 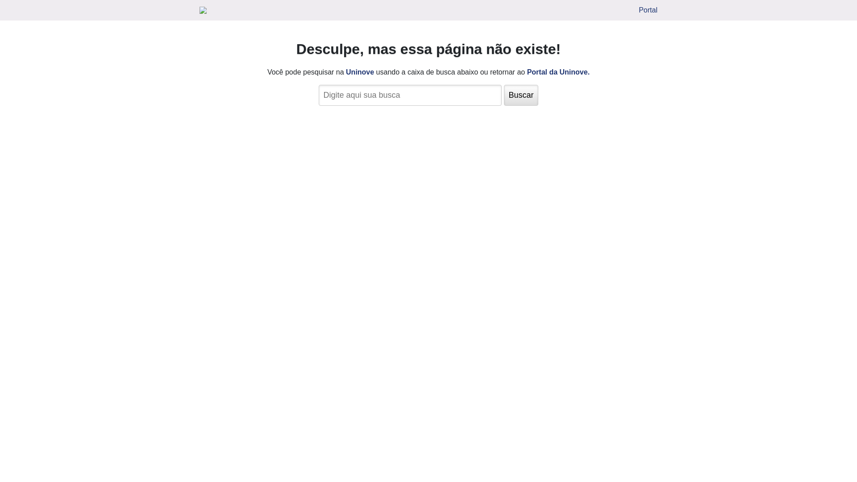 I want to click on Buscar, so click(x=521, y=96).